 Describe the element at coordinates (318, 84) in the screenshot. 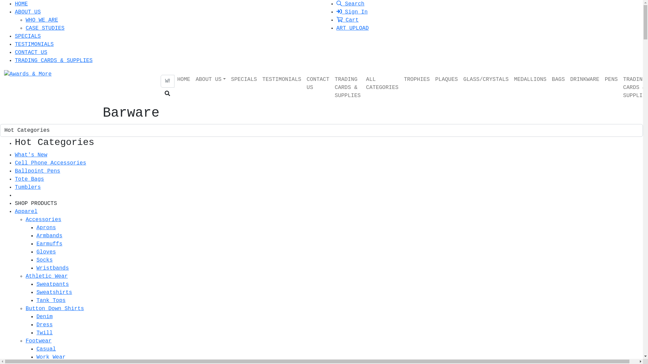

I see `CONTACT US` at that location.